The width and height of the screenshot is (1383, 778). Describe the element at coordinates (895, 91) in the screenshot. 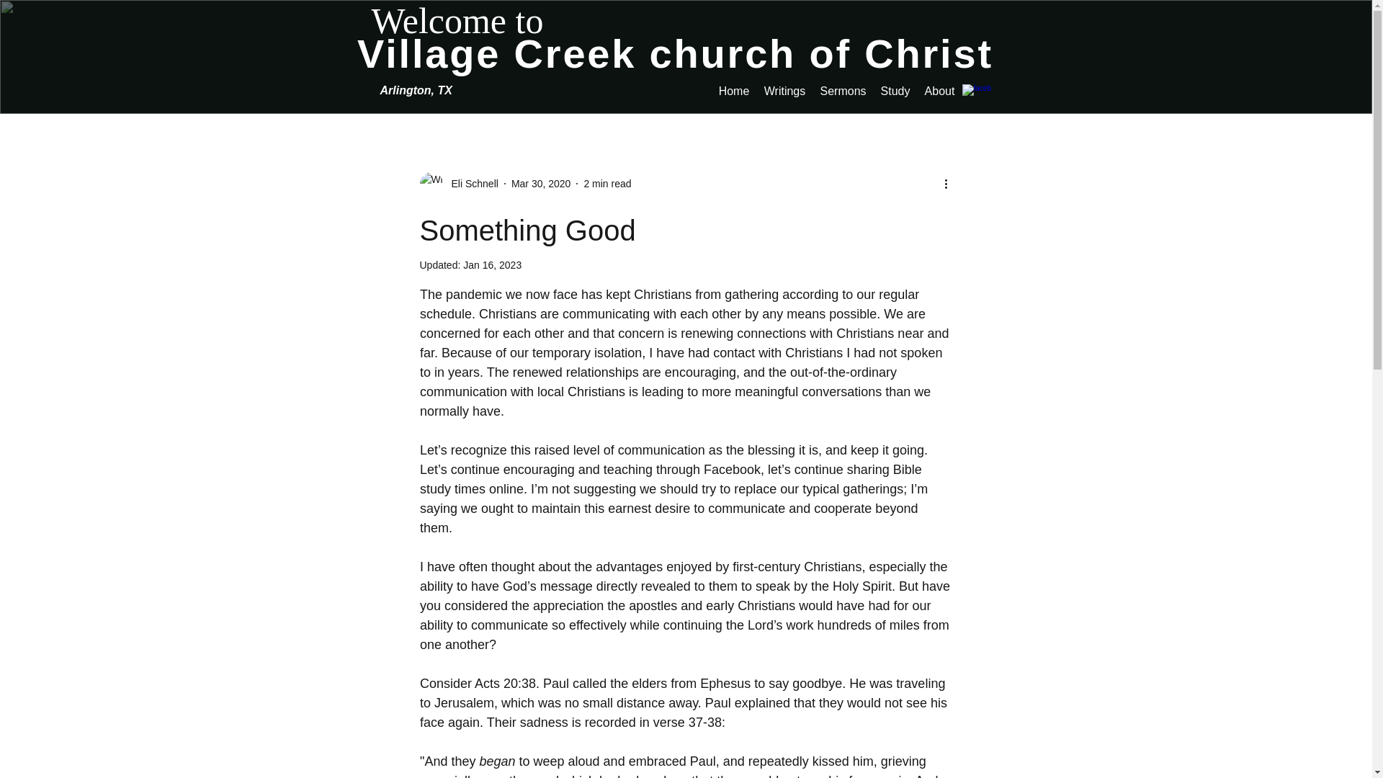

I see `Study` at that location.